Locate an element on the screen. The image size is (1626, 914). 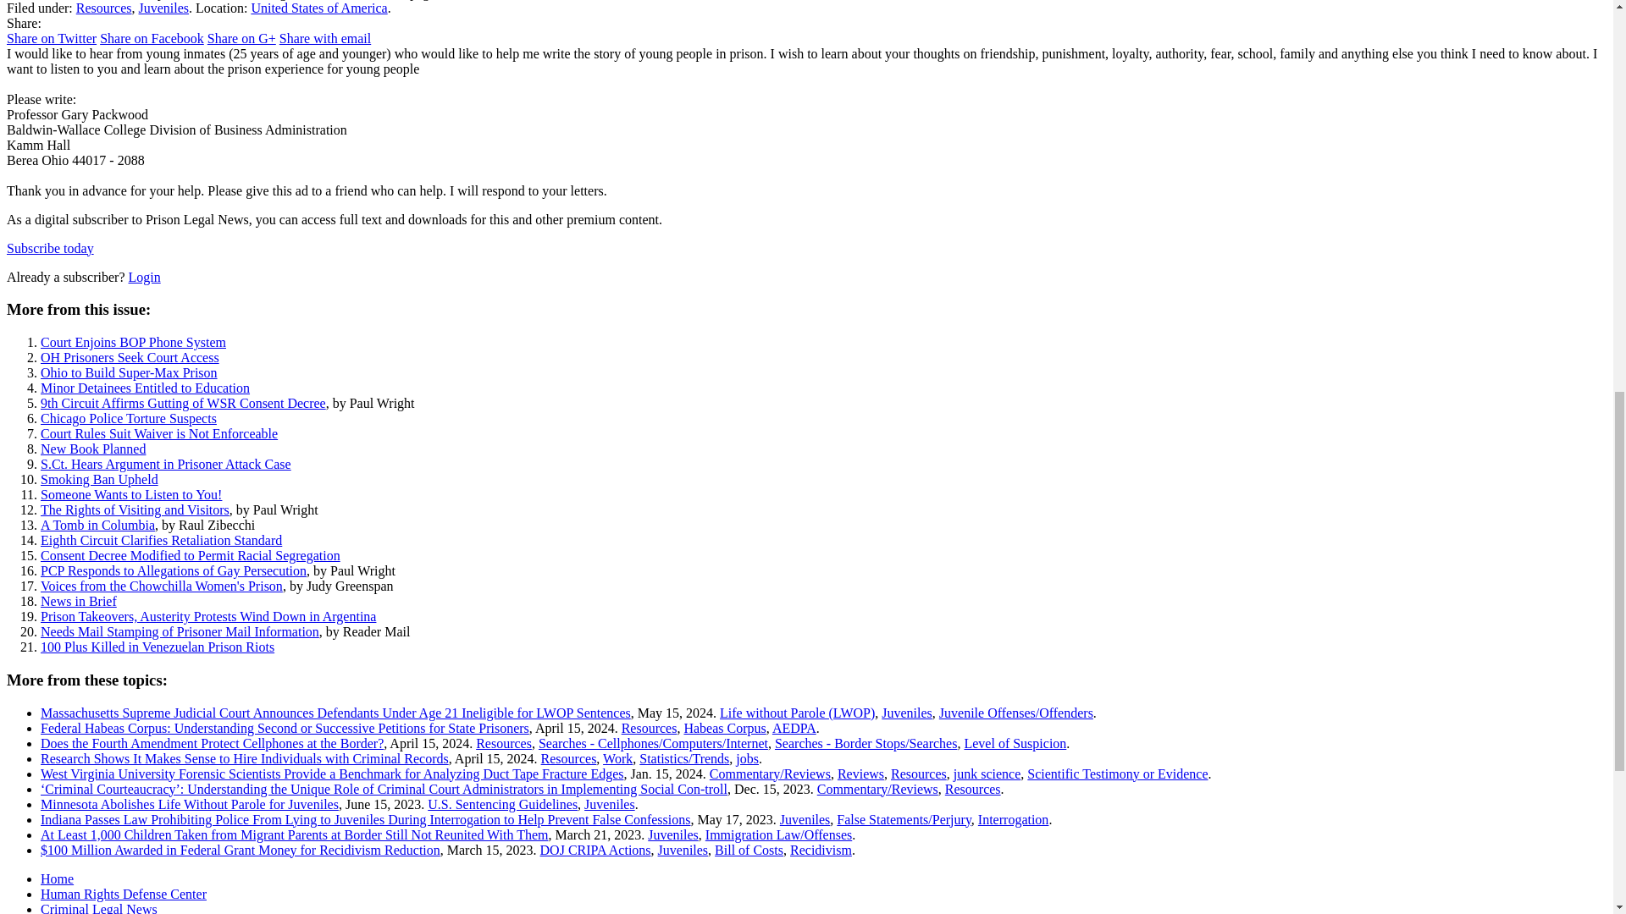
Share on Twitter is located at coordinates (51, 38).